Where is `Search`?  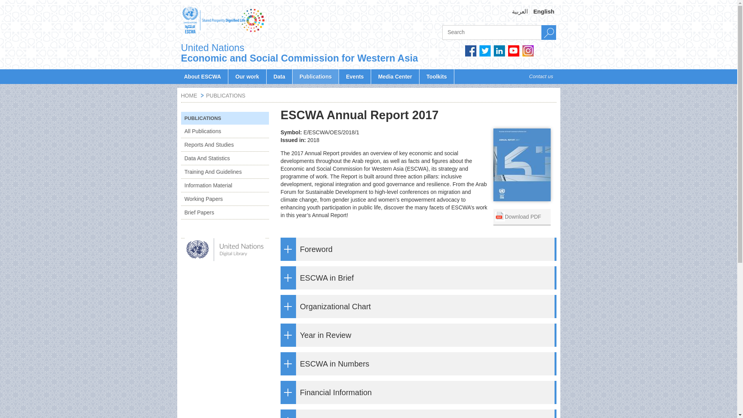 Search is located at coordinates (549, 32).